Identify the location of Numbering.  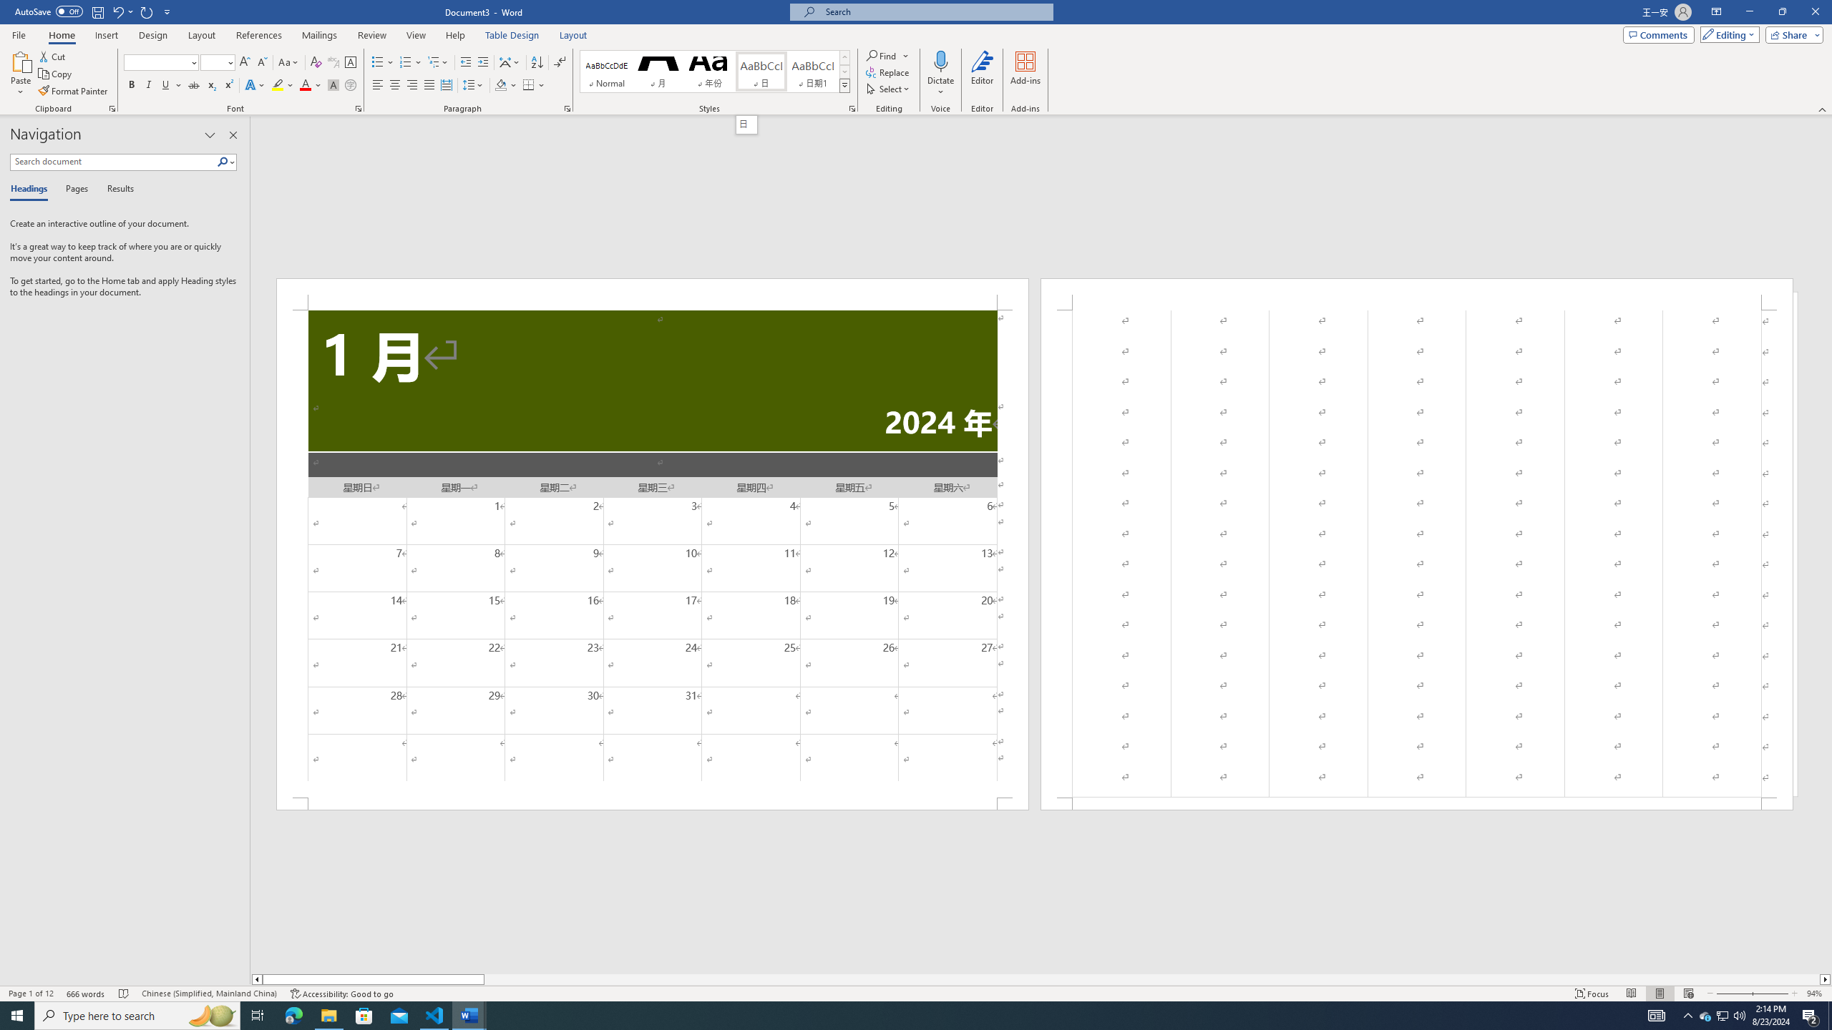
(405, 63).